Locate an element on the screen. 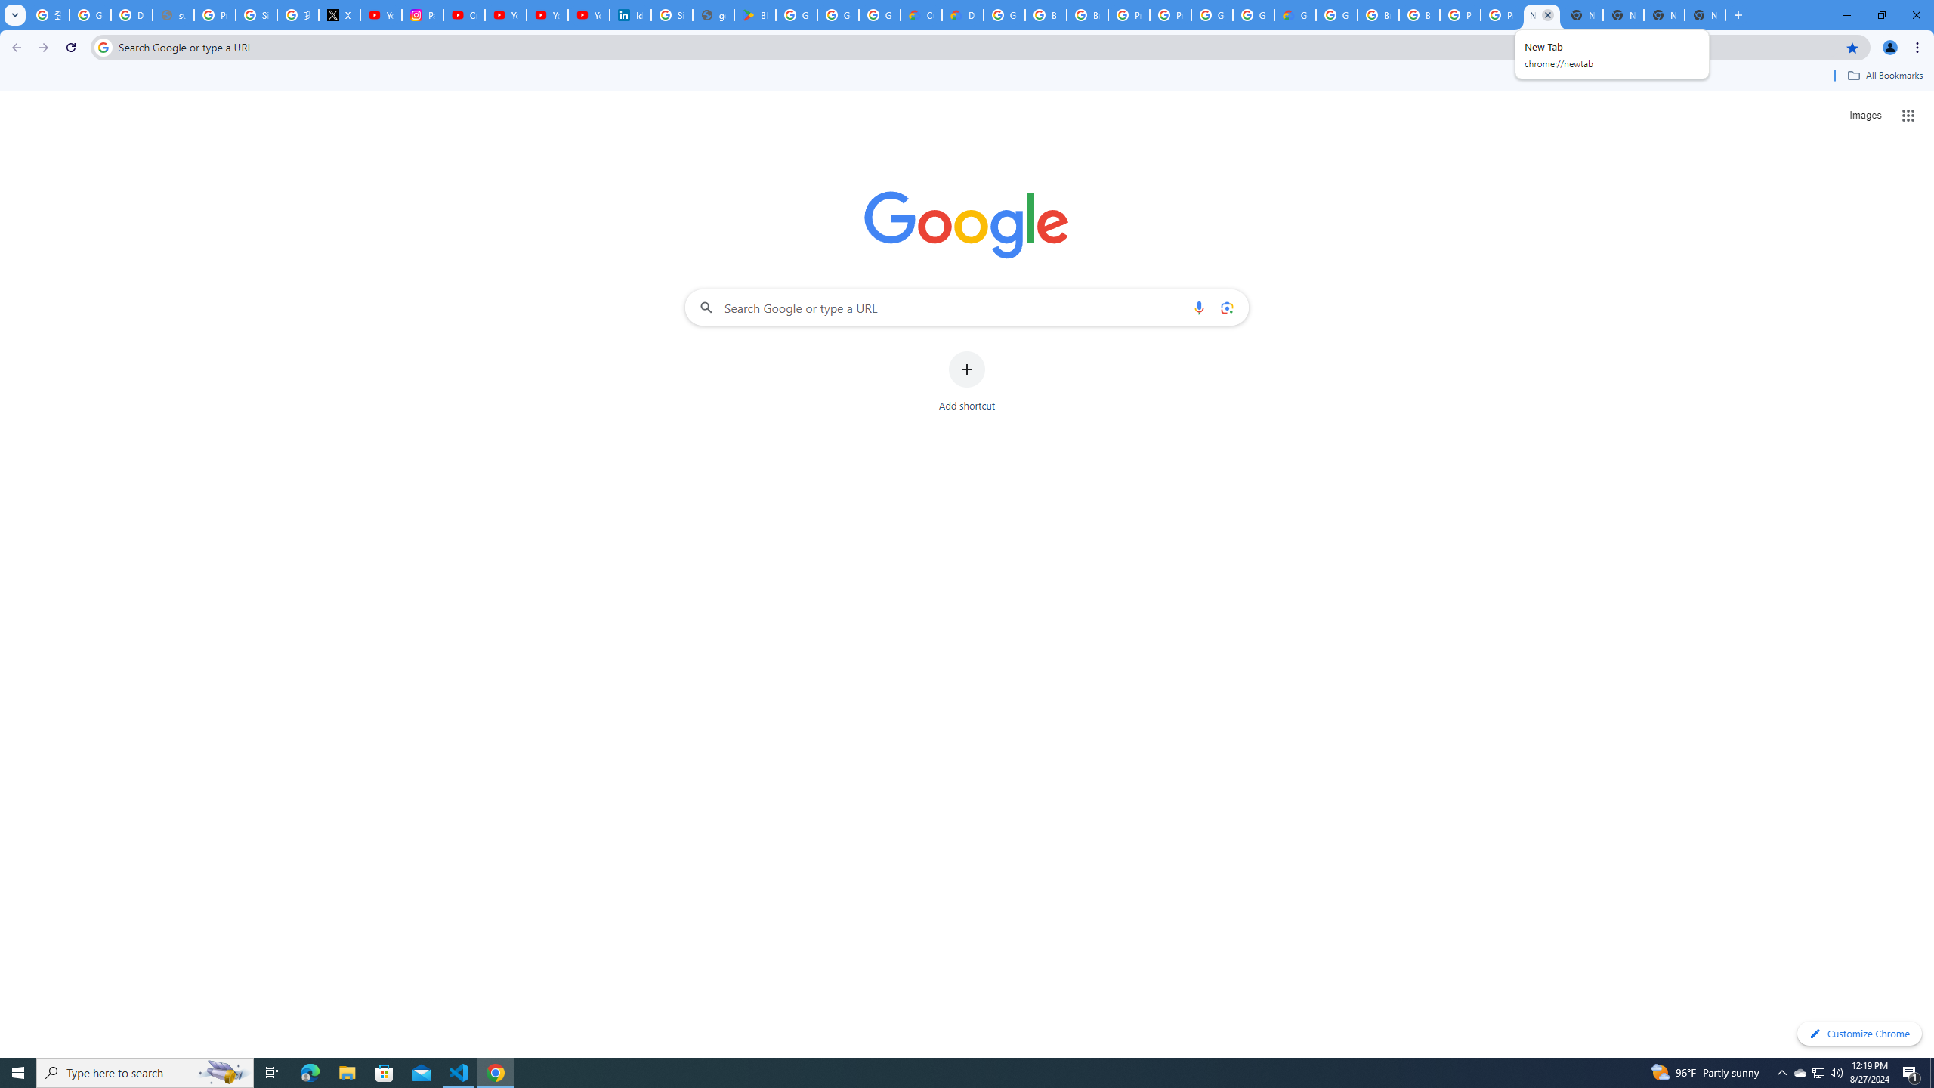  Bluey: Let's Play! - Apps on Google Play is located at coordinates (755, 15).